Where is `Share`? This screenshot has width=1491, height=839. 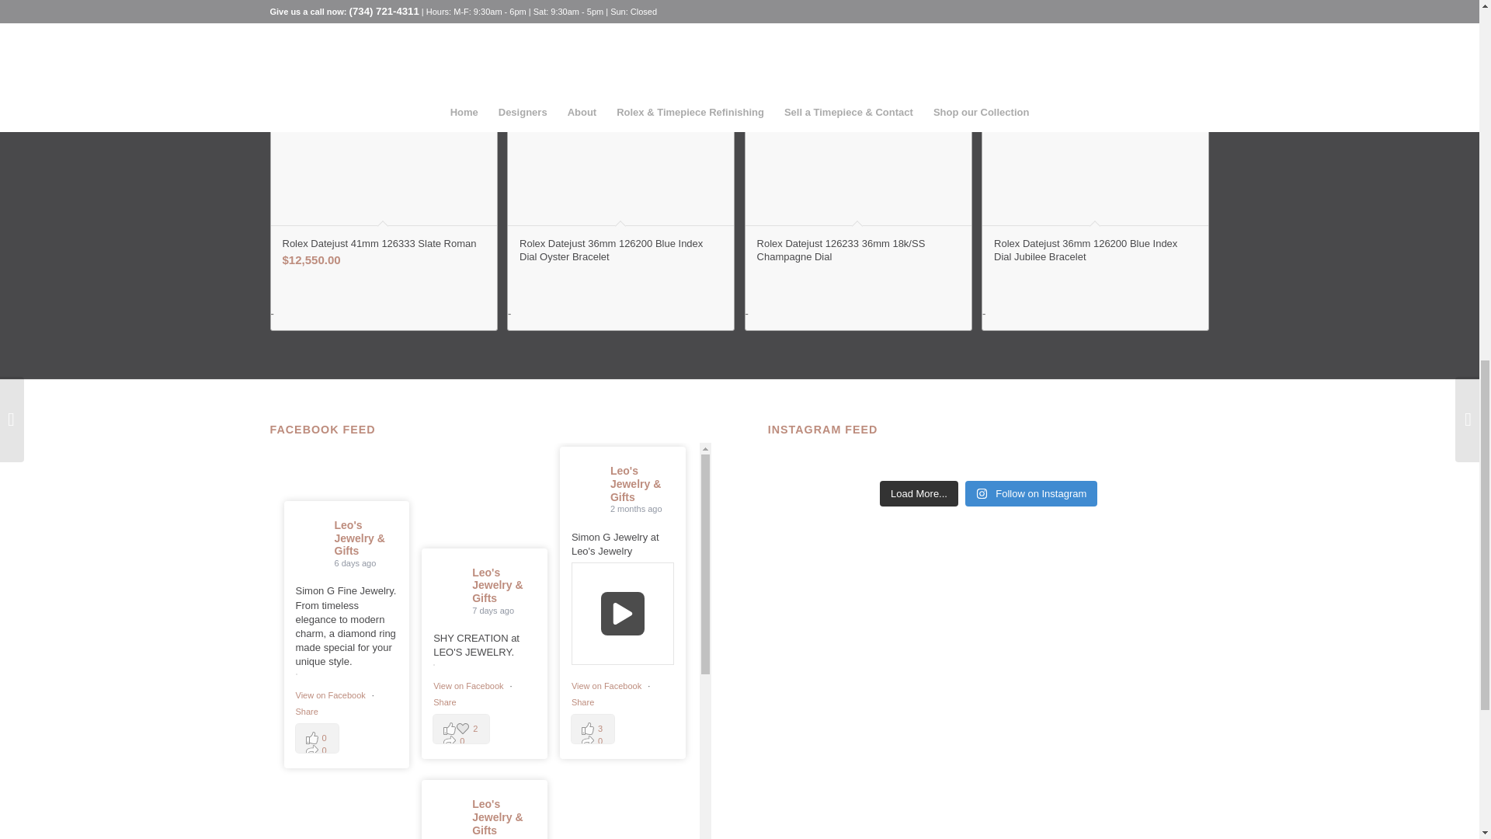
Share is located at coordinates (444, 629).